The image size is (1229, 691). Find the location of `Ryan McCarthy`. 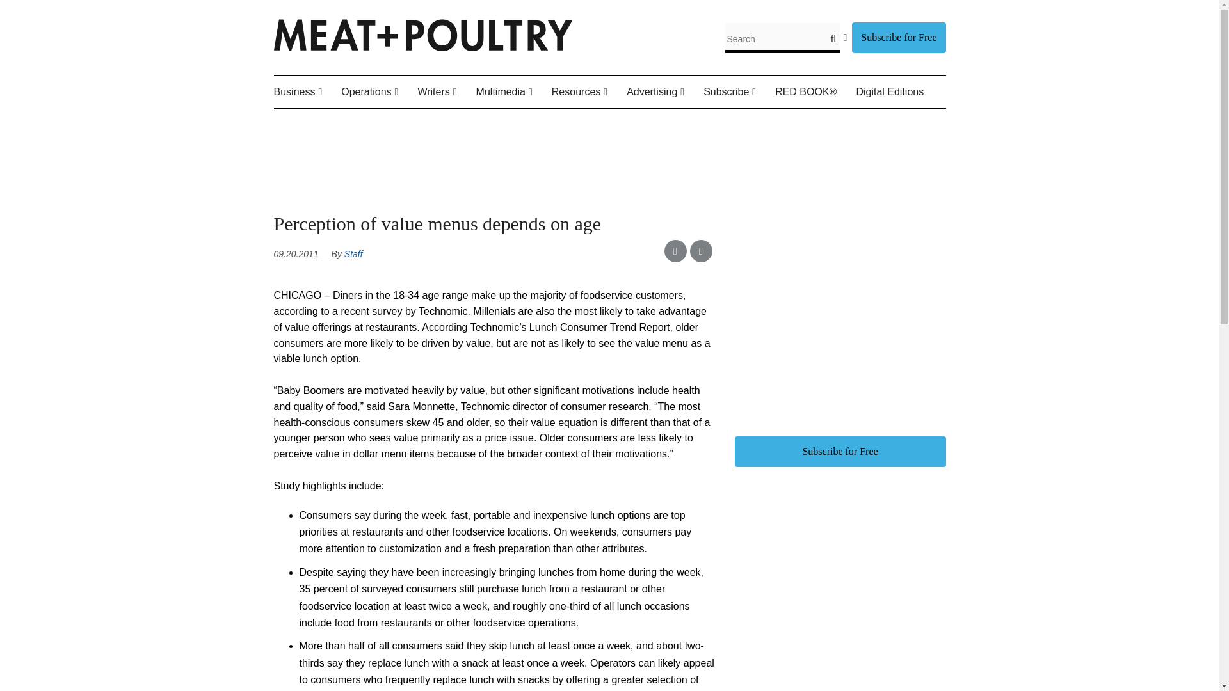

Ryan McCarthy is located at coordinates (504, 122).